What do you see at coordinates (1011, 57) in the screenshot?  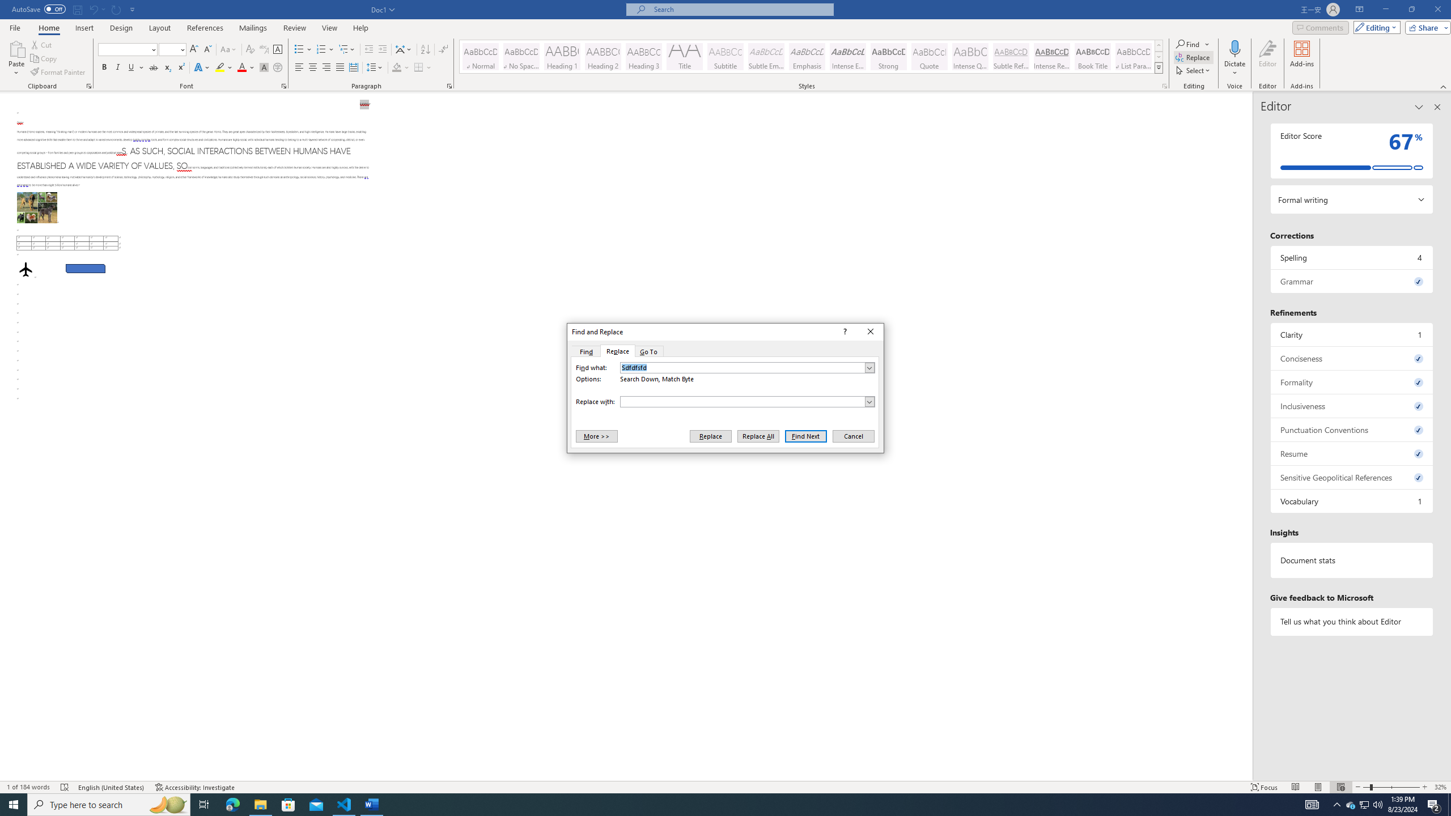 I see `Subtle Reference` at bounding box center [1011, 57].